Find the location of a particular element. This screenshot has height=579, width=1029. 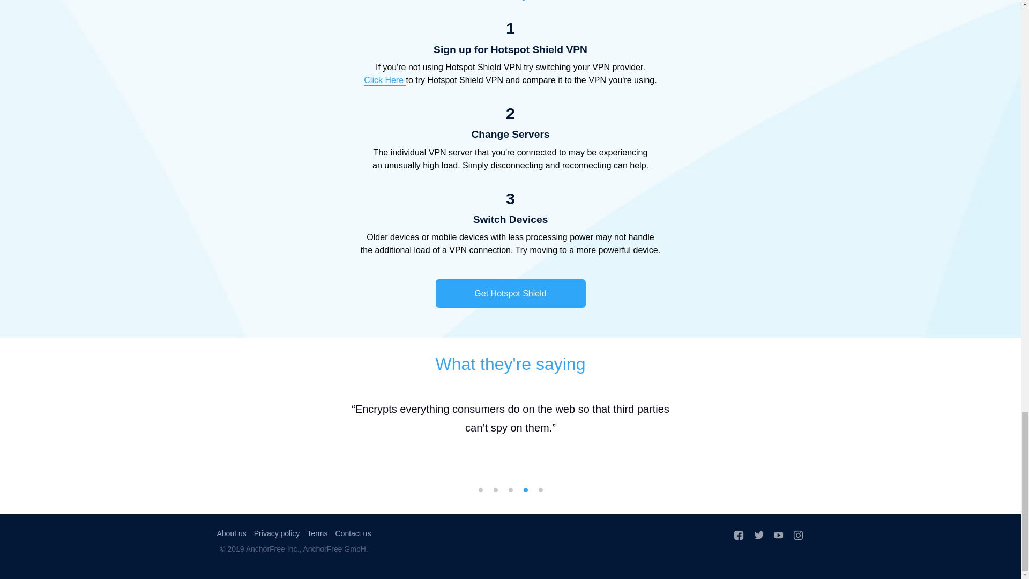

Get Hotspot Shield is located at coordinates (510, 293).